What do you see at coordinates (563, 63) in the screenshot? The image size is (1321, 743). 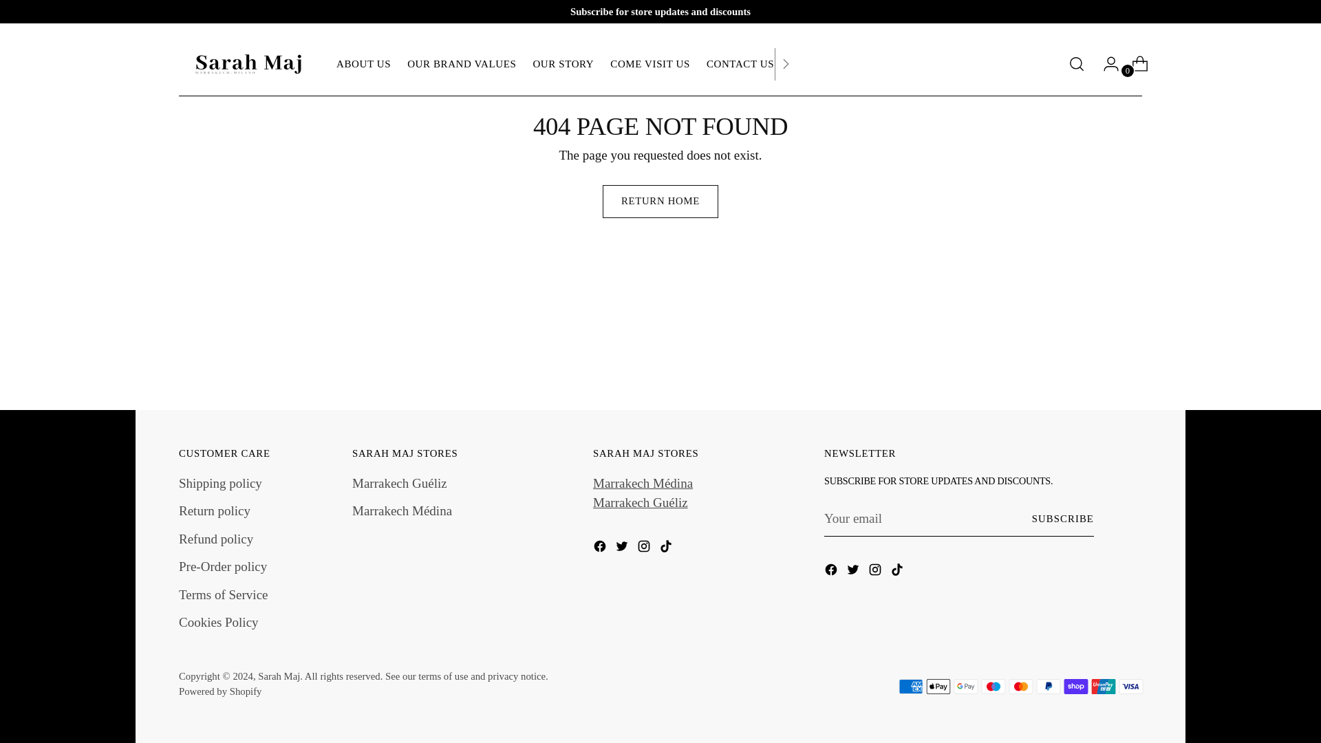 I see `0` at bounding box center [563, 63].